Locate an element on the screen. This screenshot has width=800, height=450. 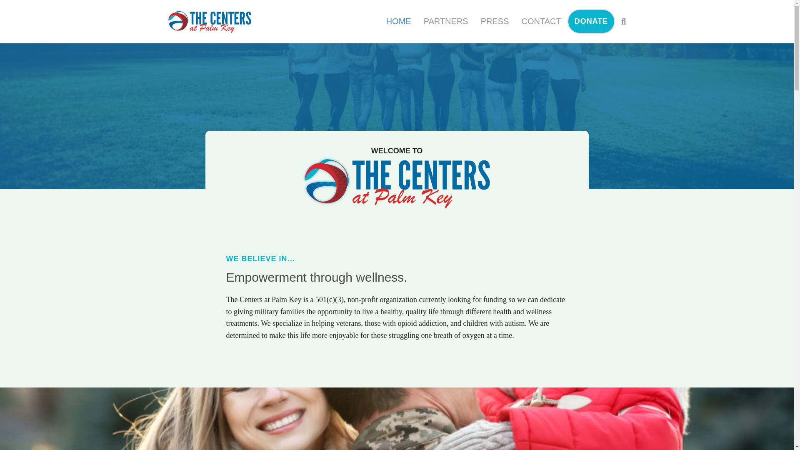
PRESS is located at coordinates (495, 21).